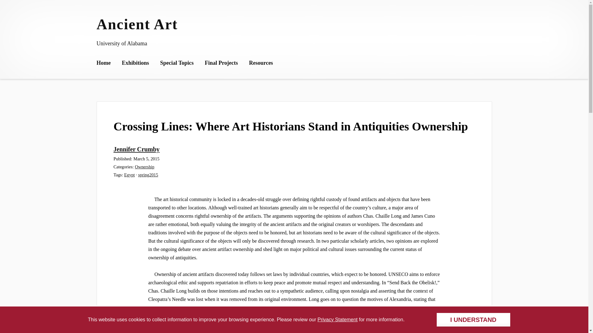 This screenshot has width=593, height=333. What do you see at coordinates (261, 64) in the screenshot?
I see `Resources` at bounding box center [261, 64].